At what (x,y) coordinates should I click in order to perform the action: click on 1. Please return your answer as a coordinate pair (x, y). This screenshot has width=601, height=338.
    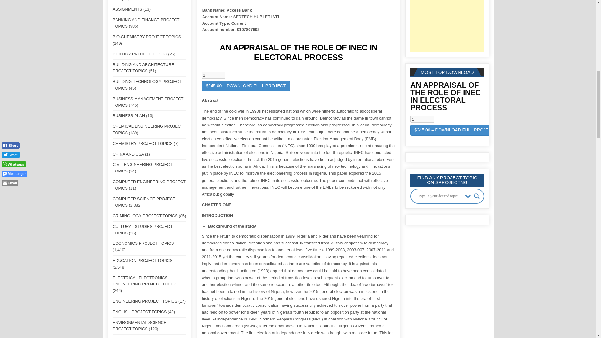
    Looking at the image, I should click on (213, 75).